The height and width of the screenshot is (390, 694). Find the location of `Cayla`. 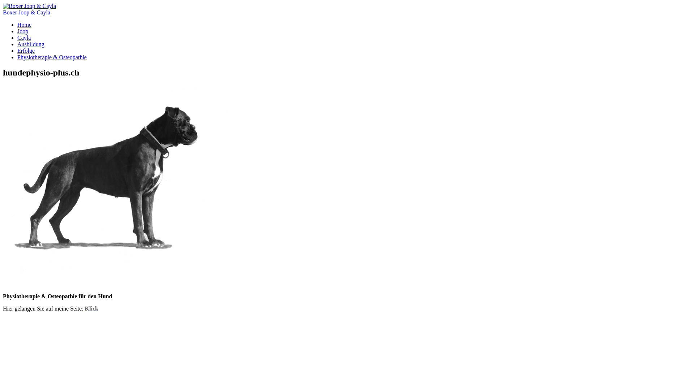

Cayla is located at coordinates (24, 38).